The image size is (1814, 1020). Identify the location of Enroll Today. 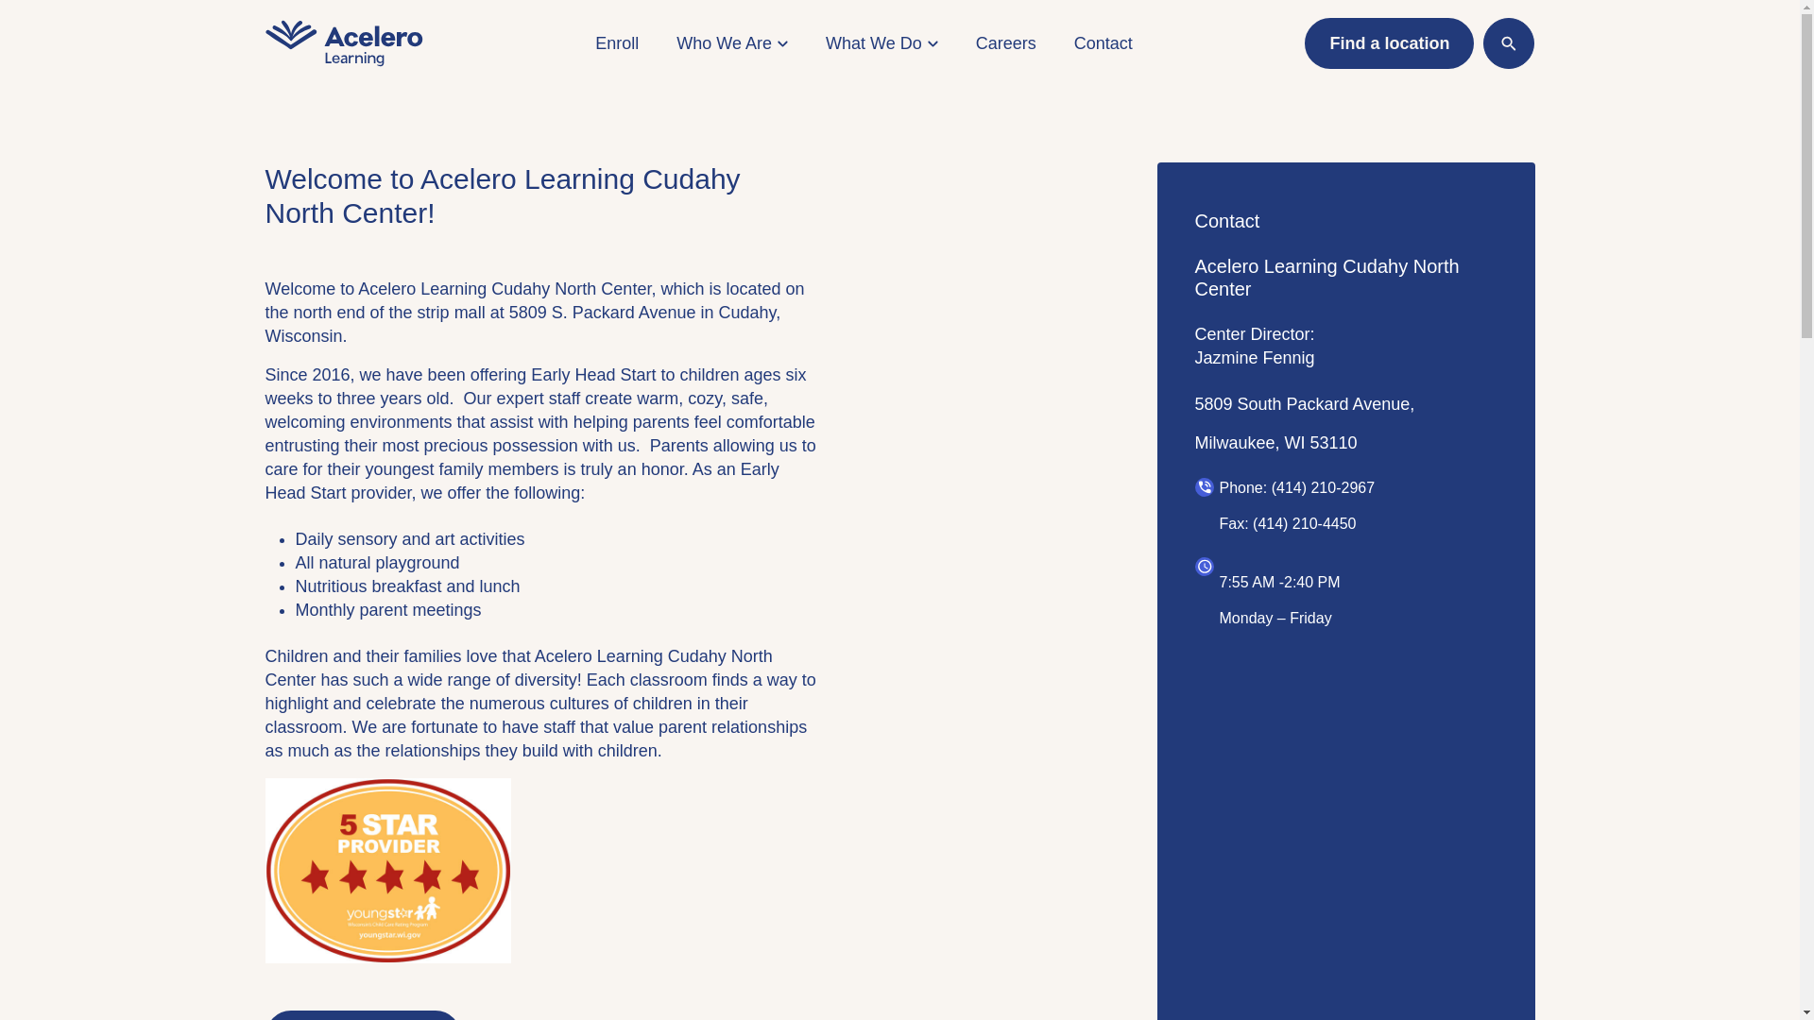
(363, 1015).